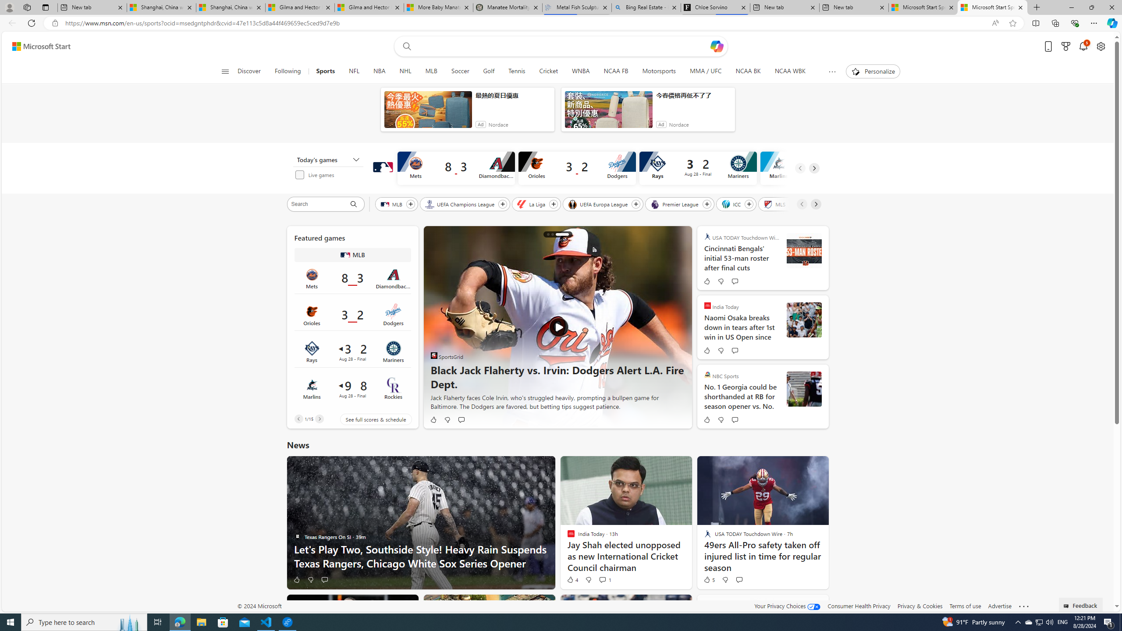 The height and width of the screenshot is (631, 1122). What do you see at coordinates (488, 71) in the screenshot?
I see `Golf` at bounding box center [488, 71].